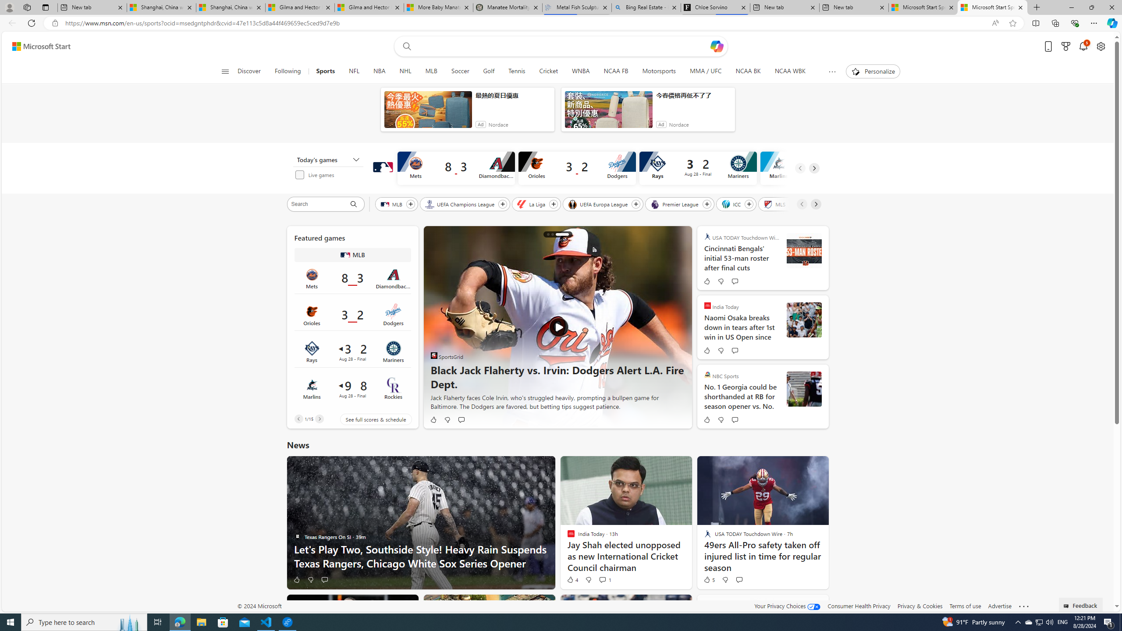 The height and width of the screenshot is (631, 1122). What do you see at coordinates (488, 71) in the screenshot?
I see `Golf` at bounding box center [488, 71].